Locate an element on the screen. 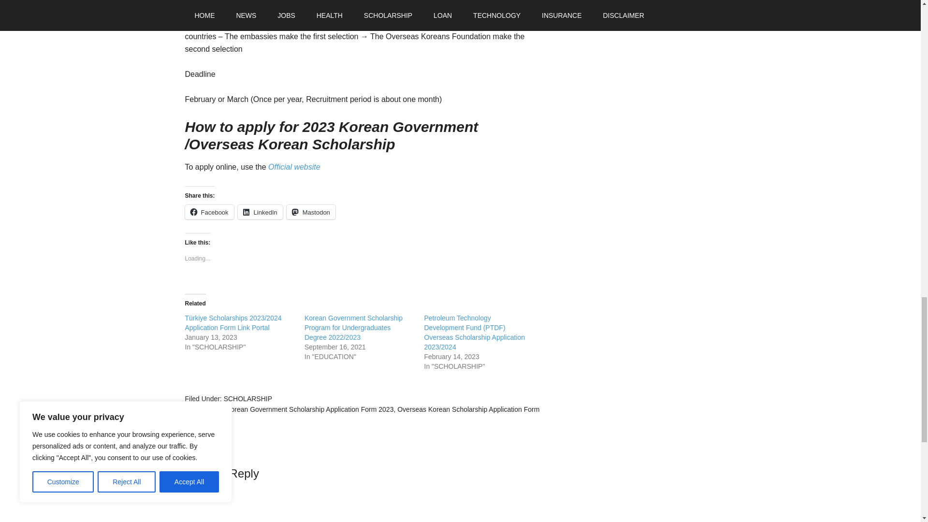 The height and width of the screenshot is (522, 928). Click to share on LinkedIn is located at coordinates (260, 212).